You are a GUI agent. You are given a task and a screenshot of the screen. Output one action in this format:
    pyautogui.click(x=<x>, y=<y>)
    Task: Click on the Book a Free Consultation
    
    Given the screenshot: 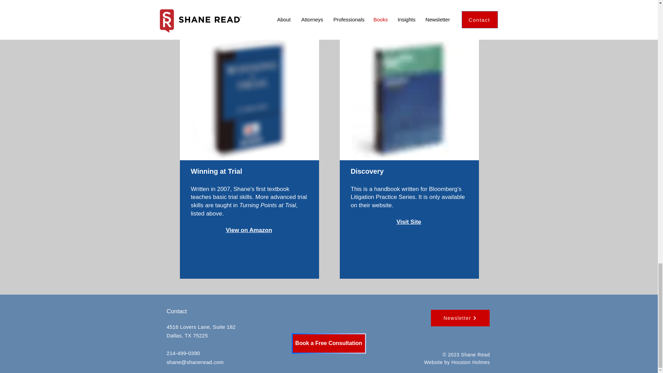 What is the action you would take?
    pyautogui.click(x=329, y=343)
    